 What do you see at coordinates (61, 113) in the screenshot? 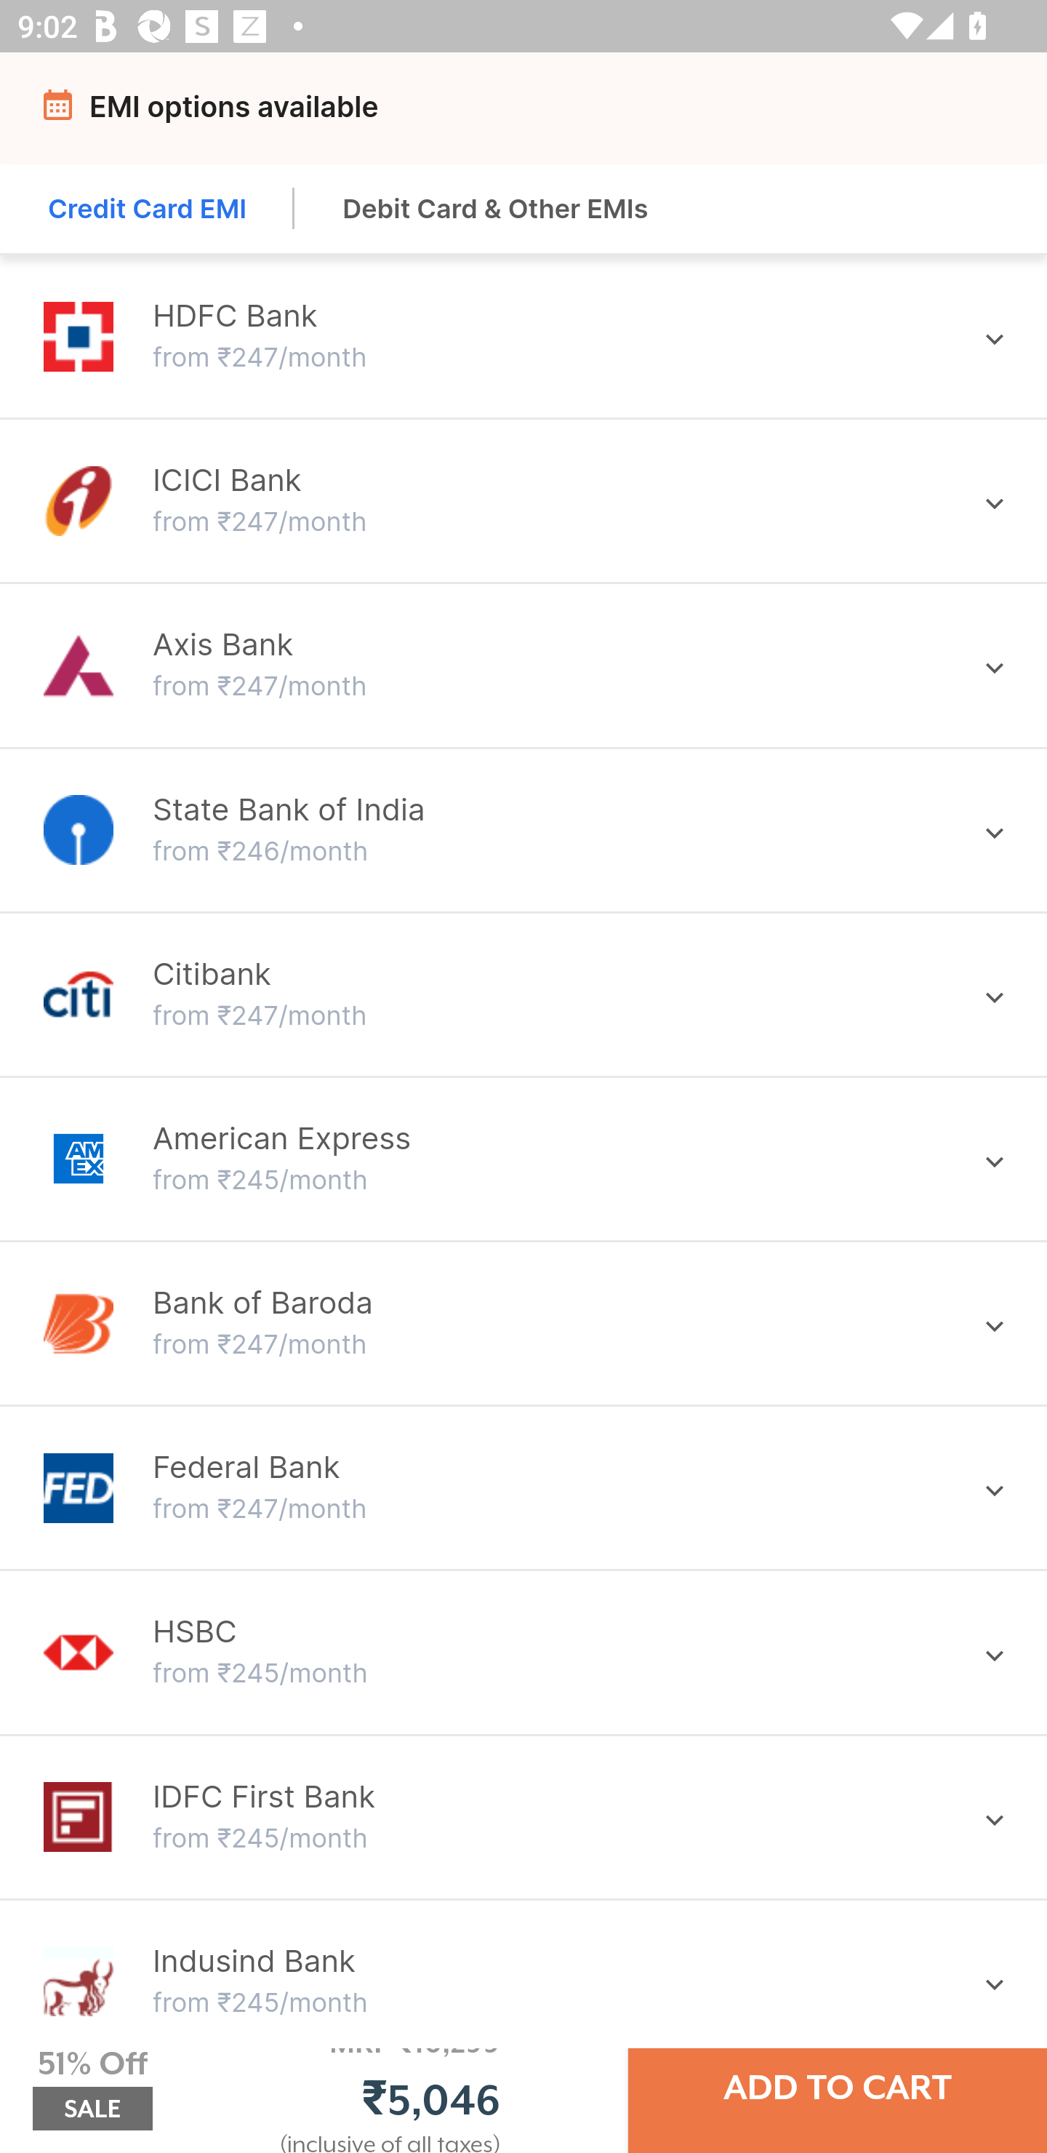
I see `Navigate up` at bounding box center [61, 113].